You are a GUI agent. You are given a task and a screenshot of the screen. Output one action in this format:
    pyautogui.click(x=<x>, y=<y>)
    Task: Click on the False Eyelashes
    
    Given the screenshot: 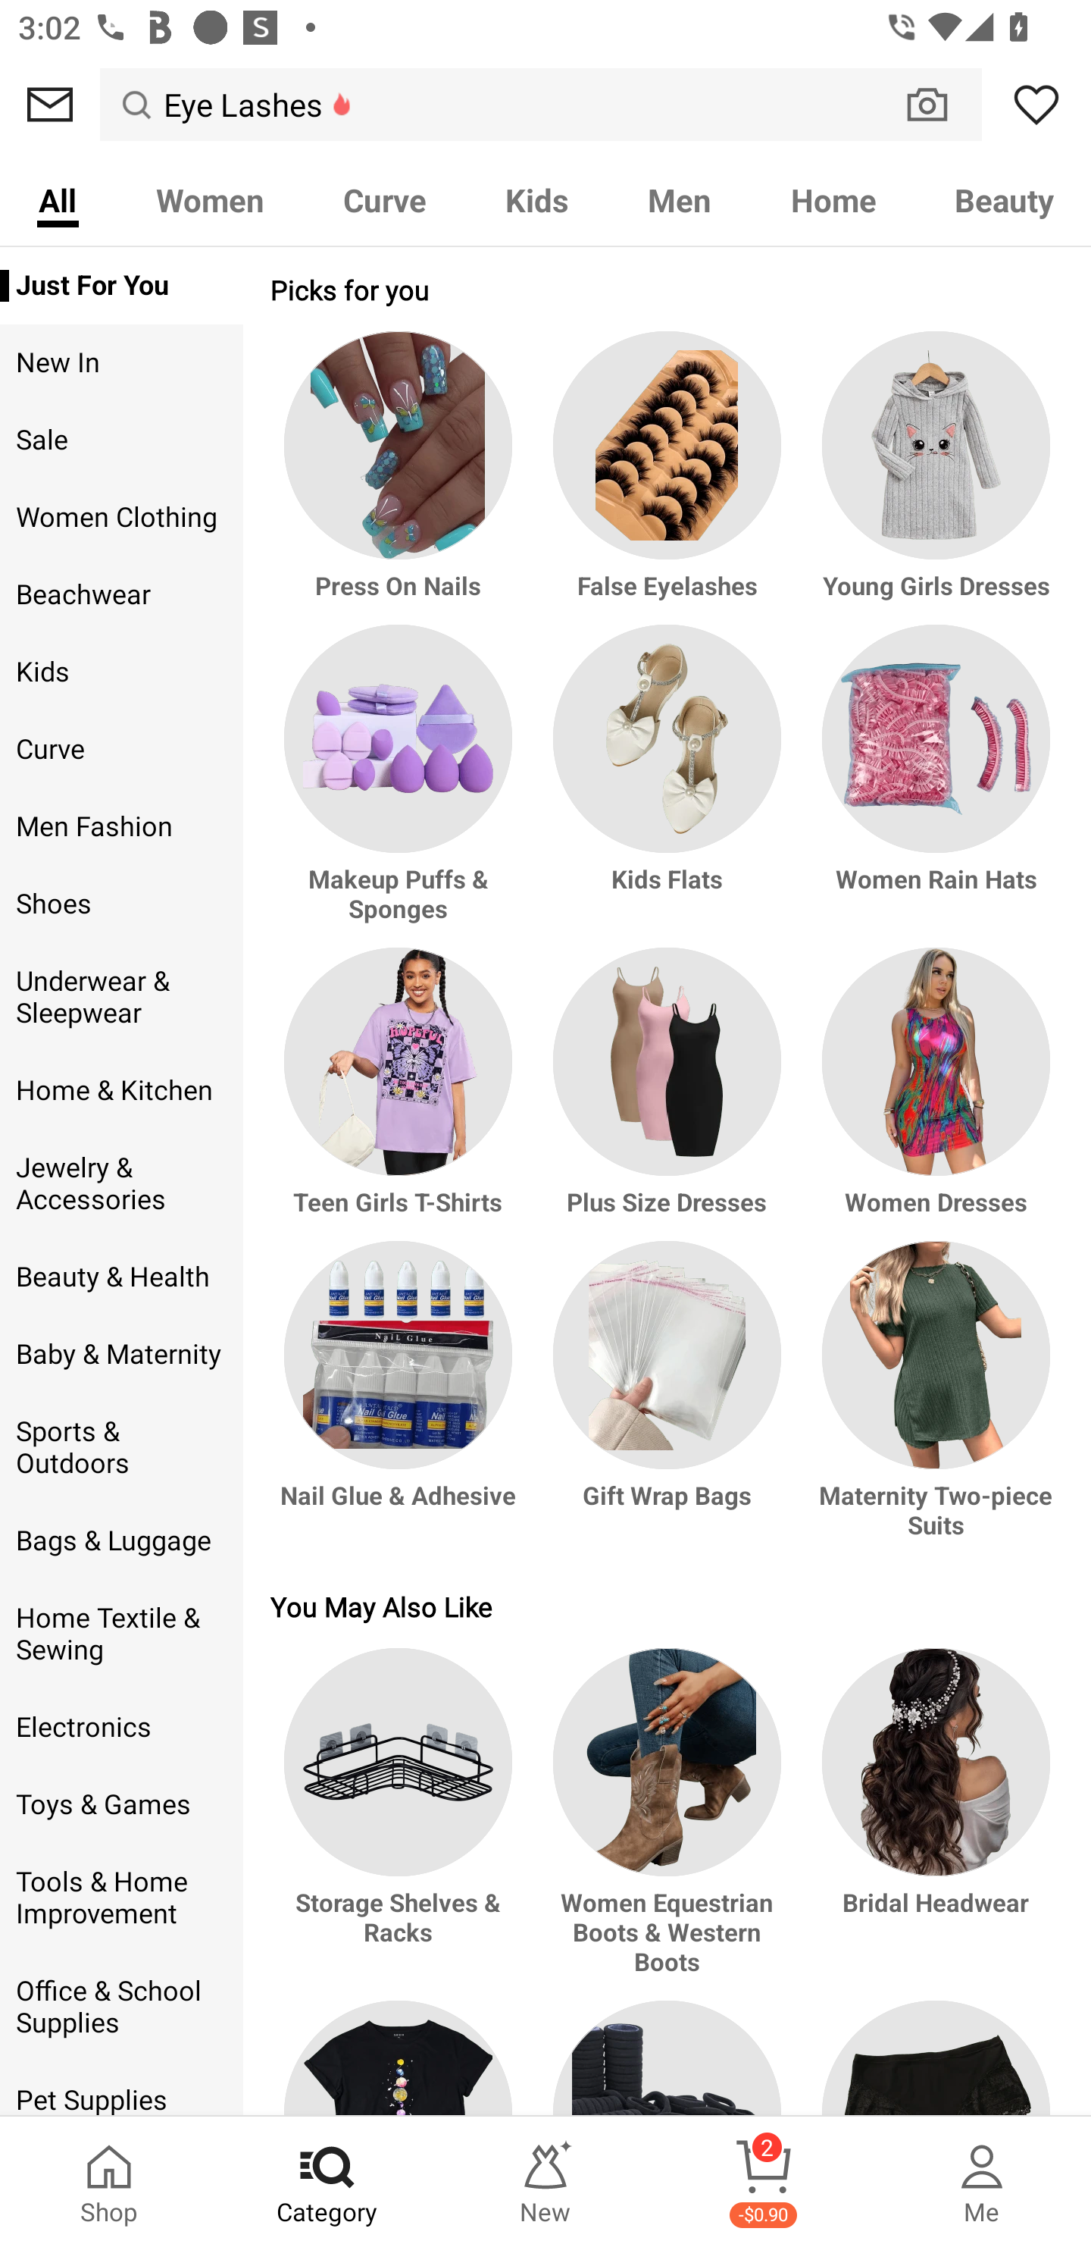 What is the action you would take?
    pyautogui.click(x=667, y=478)
    